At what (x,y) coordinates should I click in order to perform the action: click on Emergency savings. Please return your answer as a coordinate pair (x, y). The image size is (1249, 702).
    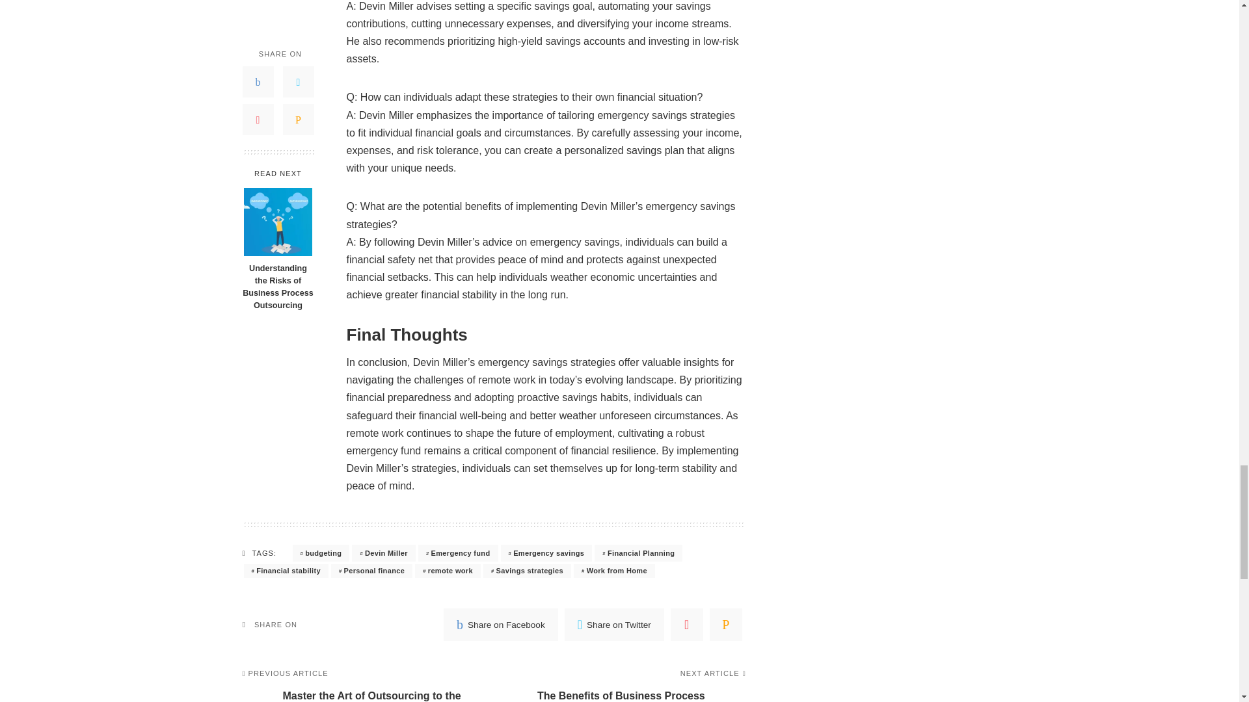
    Looking at the image, I should click on (546, 553).